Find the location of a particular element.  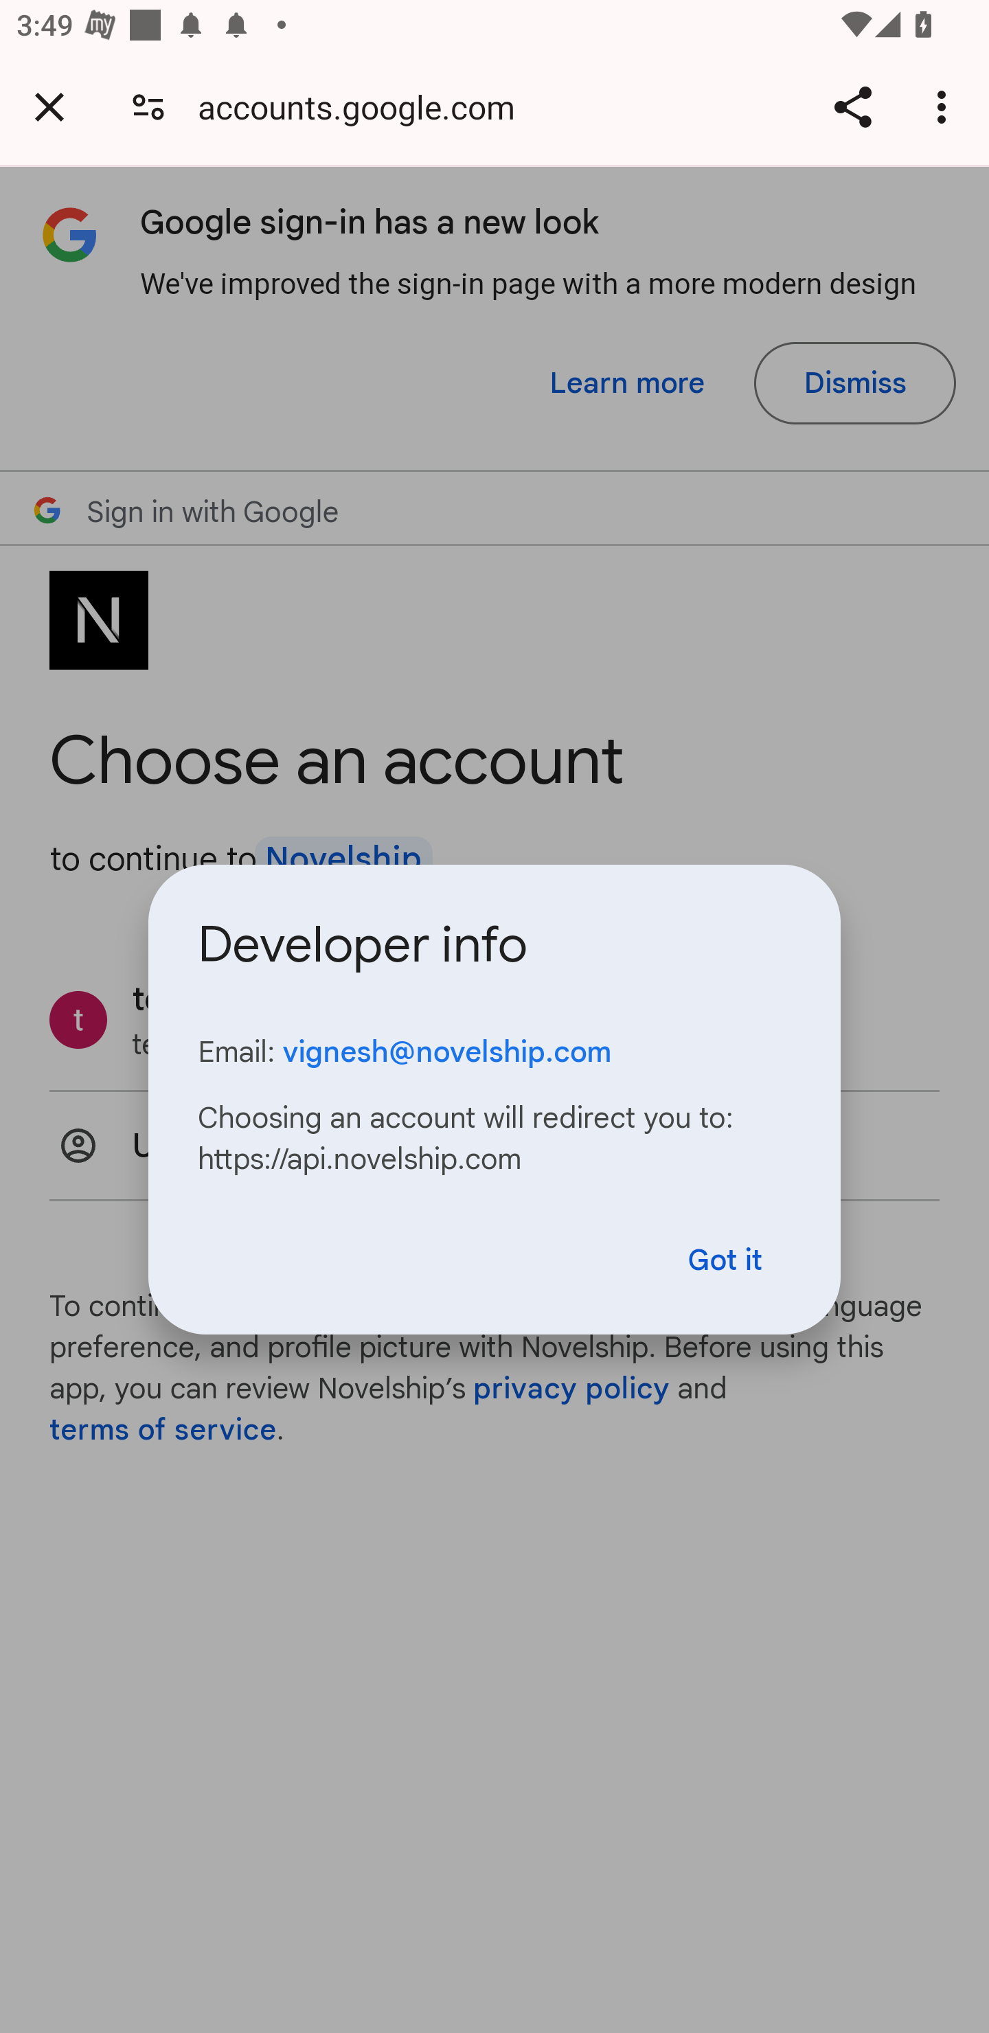

Close tab is located at coordinates (49, 106).